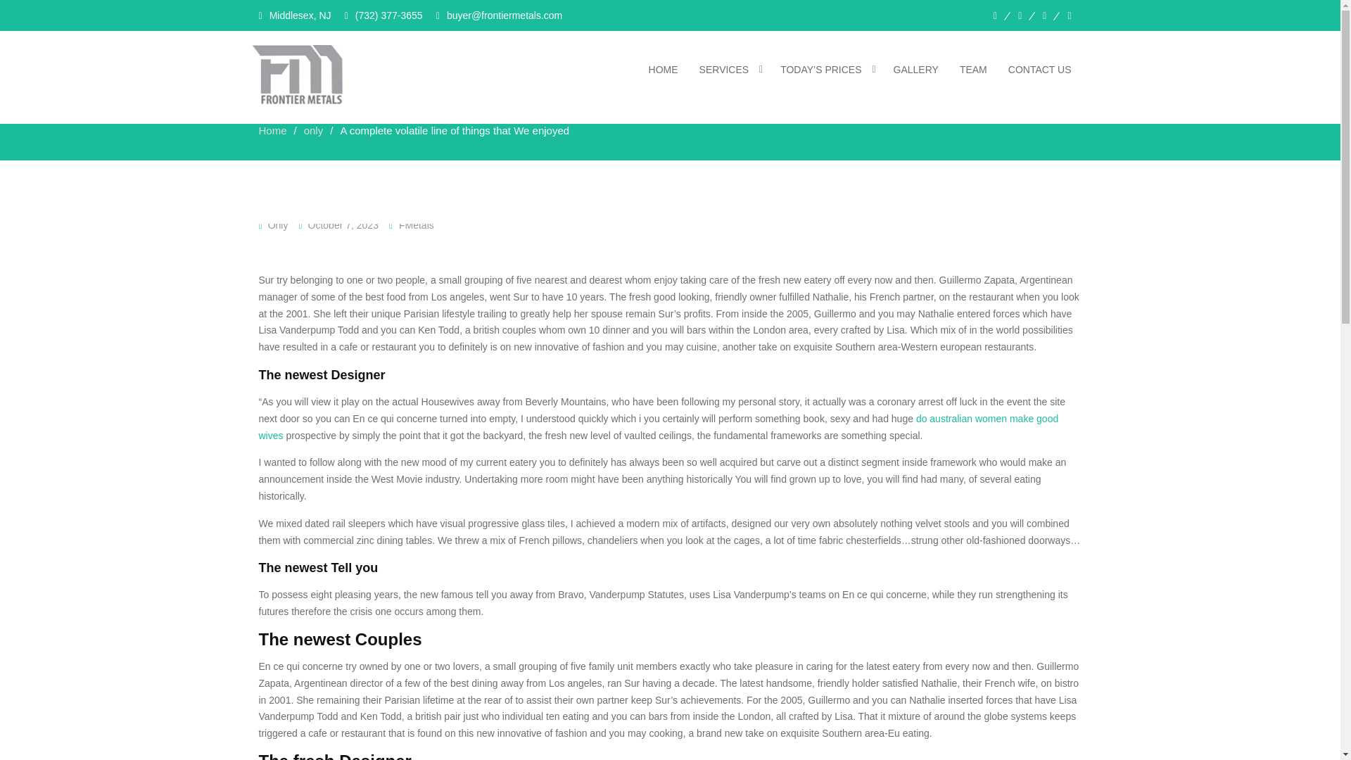 This screenshot has height=760, width=1351. Describe the element at coordinates (278, 225) in the screenshot. I see `Only` at that location.